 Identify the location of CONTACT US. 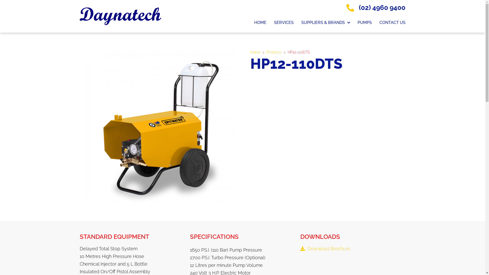
(392, 23).